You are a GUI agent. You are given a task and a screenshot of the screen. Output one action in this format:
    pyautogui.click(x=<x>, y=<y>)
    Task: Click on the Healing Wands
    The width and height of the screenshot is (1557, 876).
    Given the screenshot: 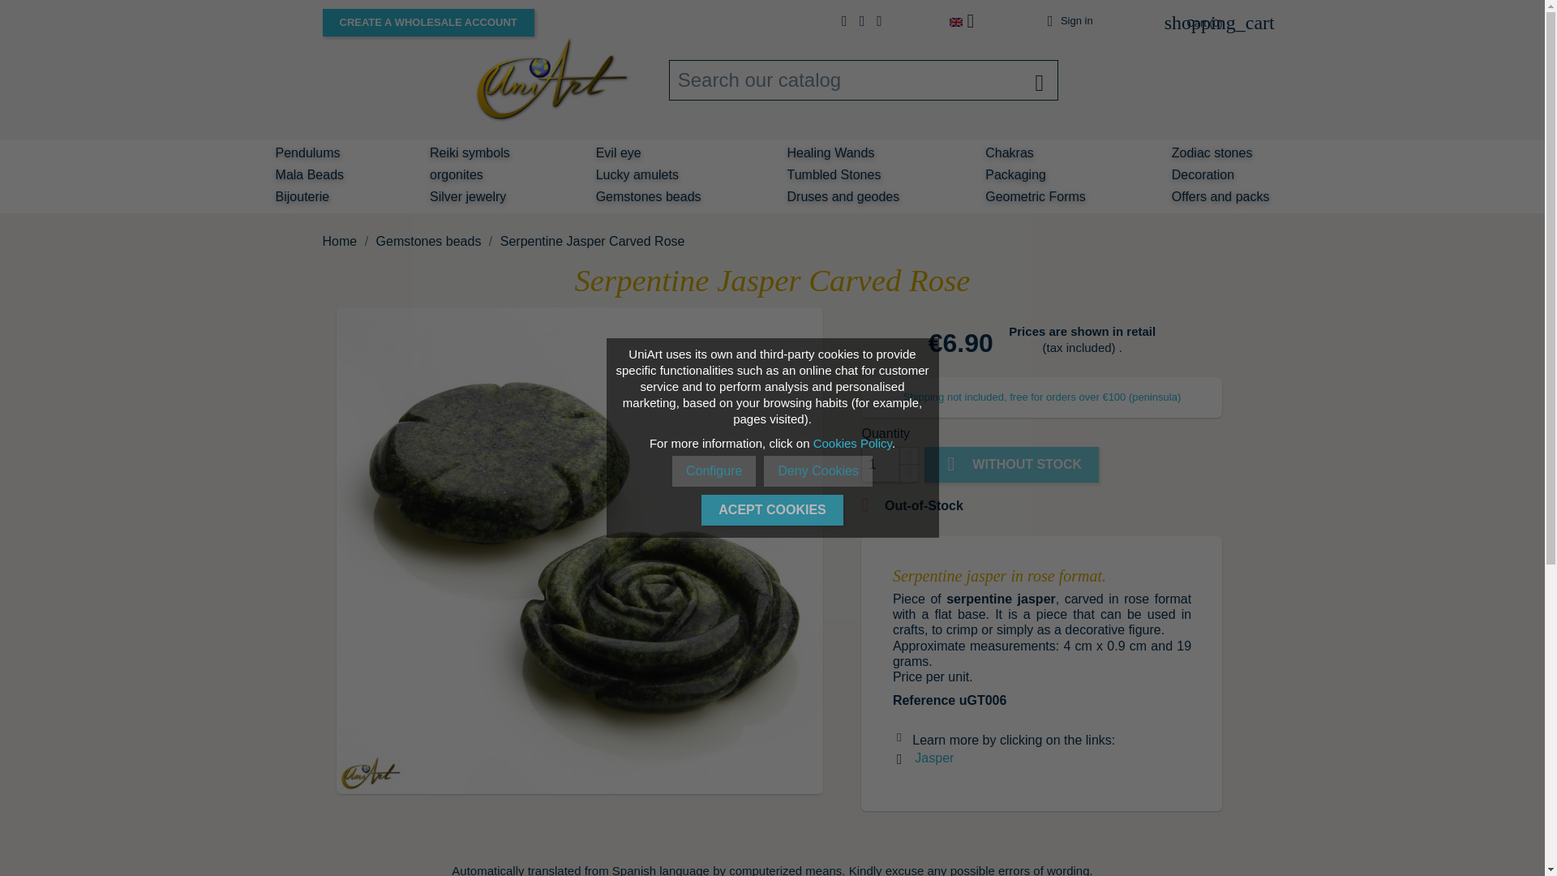 What is the action you would take?
    pyautogui.click(x=830, y=154)
    